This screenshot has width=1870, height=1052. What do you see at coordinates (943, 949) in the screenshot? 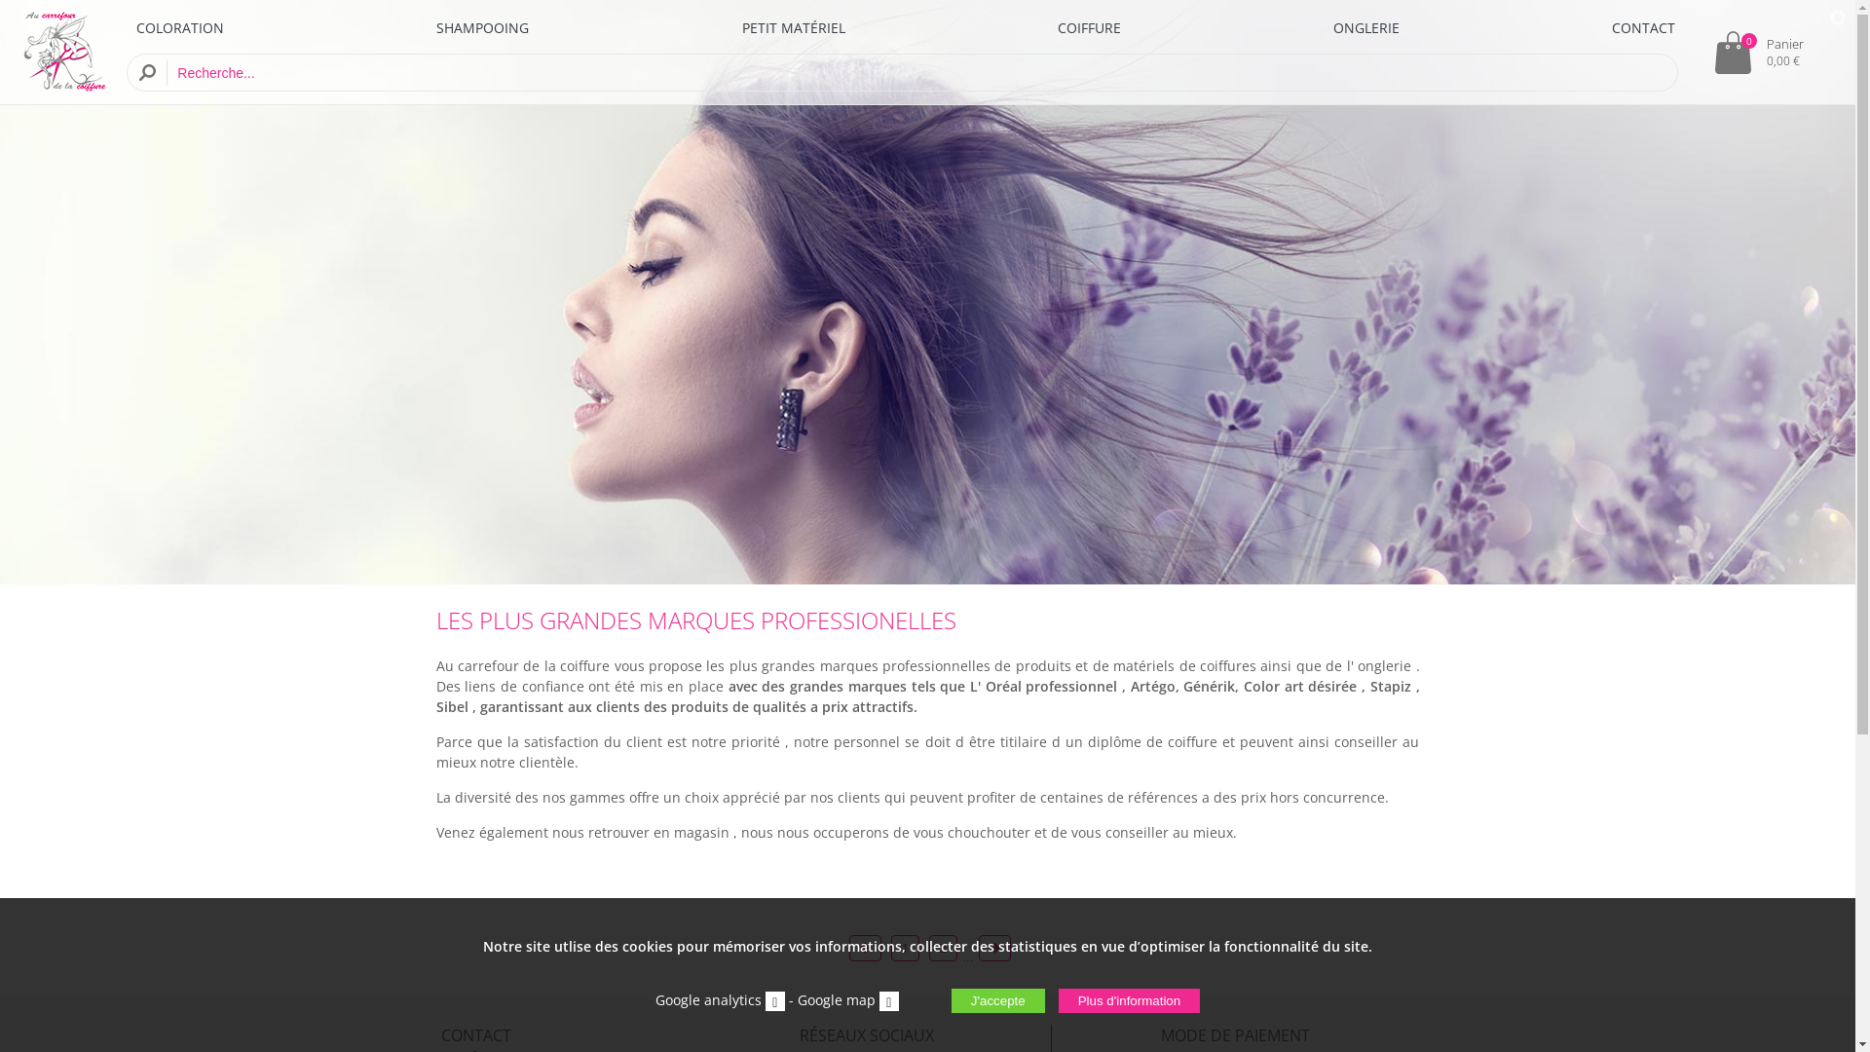
I see `2` at bounding box center [943, 949].